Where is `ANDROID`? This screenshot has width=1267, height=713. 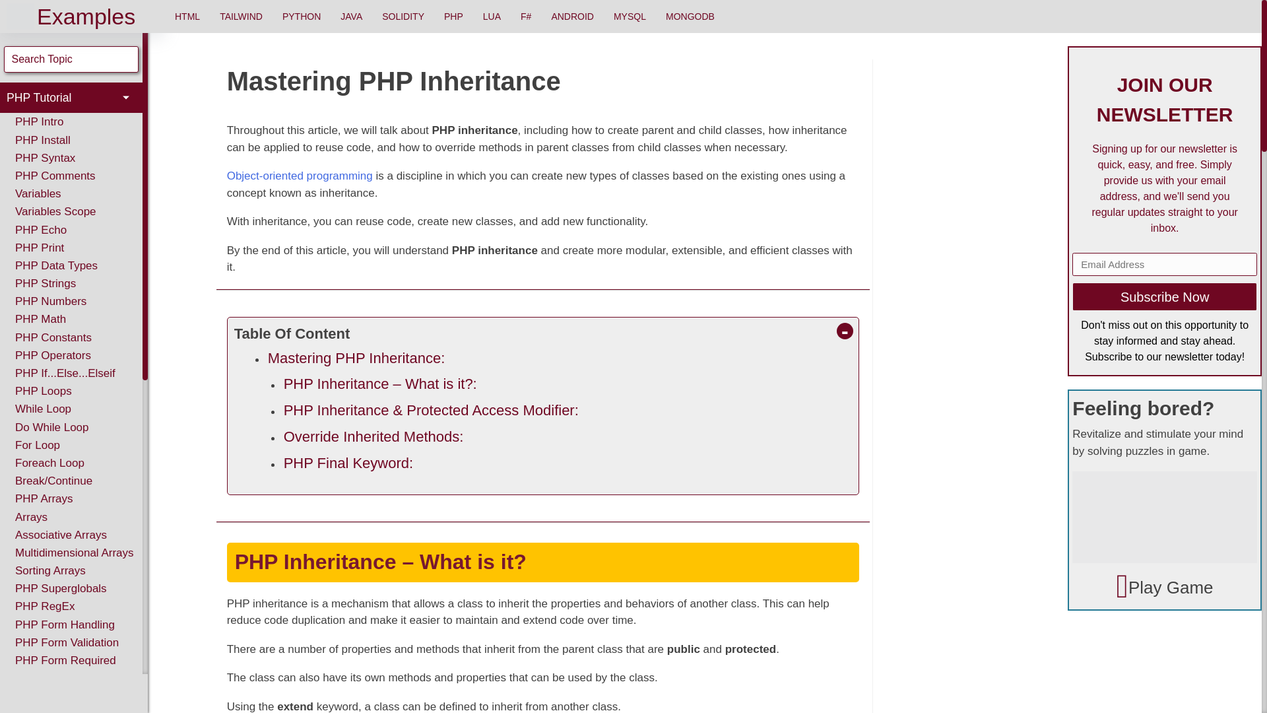 ANDROID is located at coordinates (572, 16).